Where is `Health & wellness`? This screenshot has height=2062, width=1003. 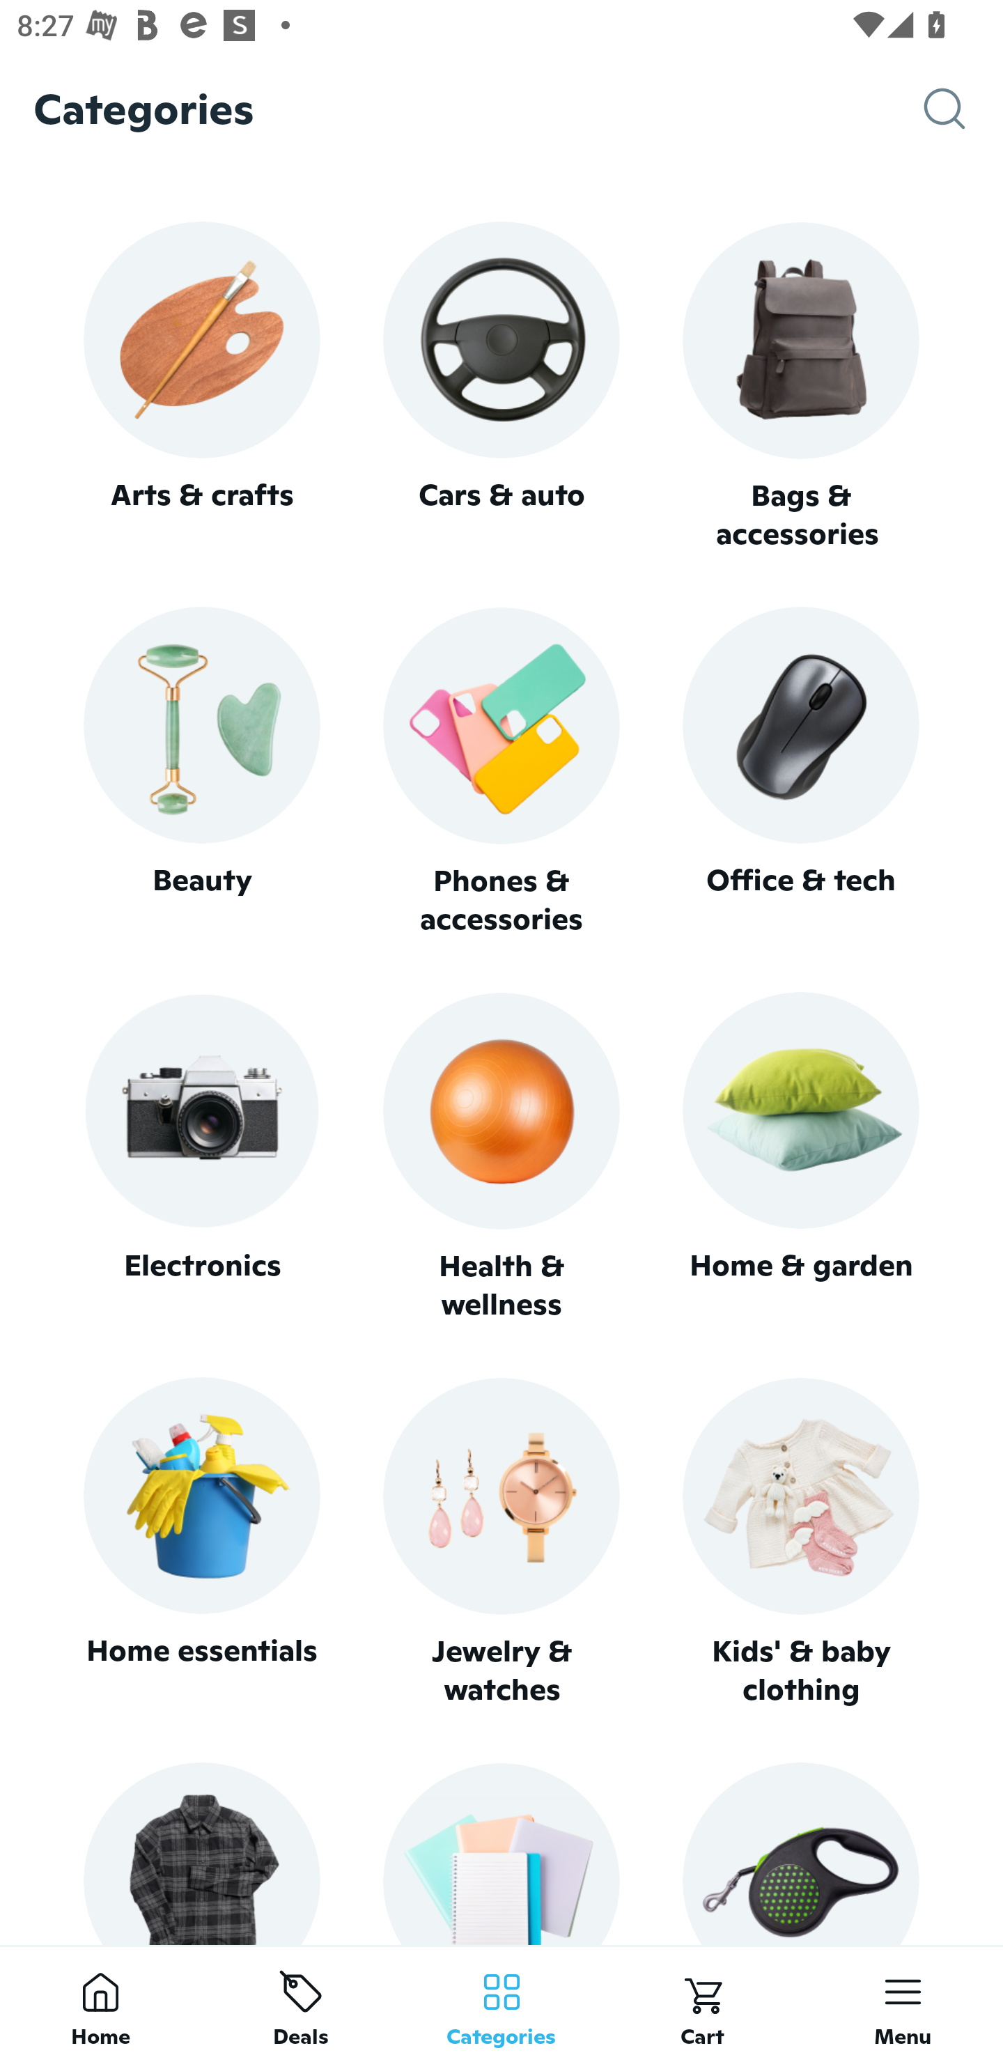
Health & wellness is located at coordinates (501, 1158).